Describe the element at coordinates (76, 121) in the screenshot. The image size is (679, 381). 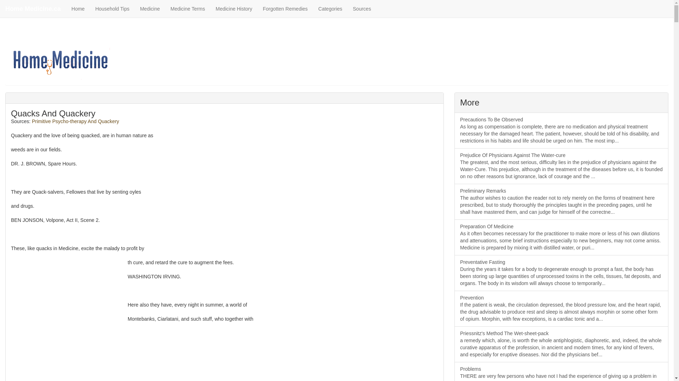
I see `Primitive Psycho-therapy And Quackery` at that location.